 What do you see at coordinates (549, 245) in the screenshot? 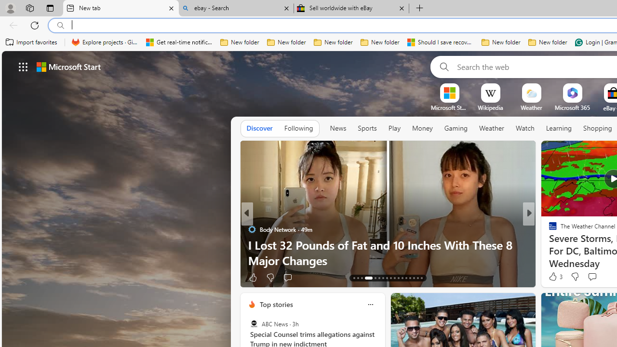
I see `Simply More Time` at bounding box center [549, 245].